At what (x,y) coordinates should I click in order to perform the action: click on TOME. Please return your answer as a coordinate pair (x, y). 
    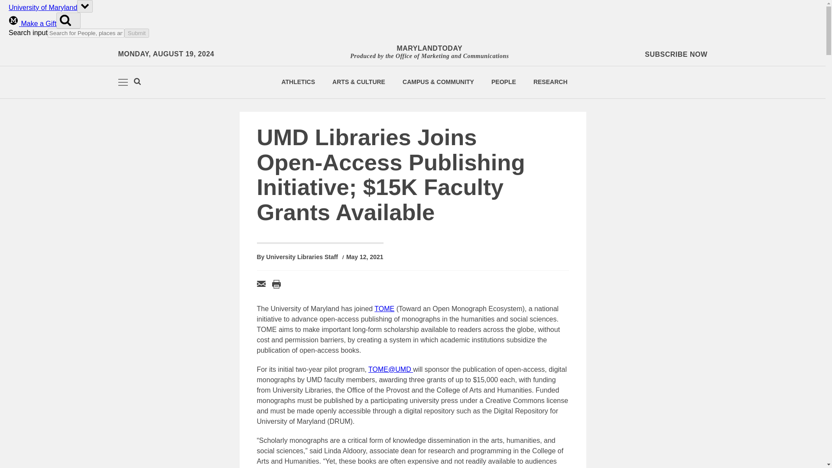
    Looking at the image, I should click on (384, 309).